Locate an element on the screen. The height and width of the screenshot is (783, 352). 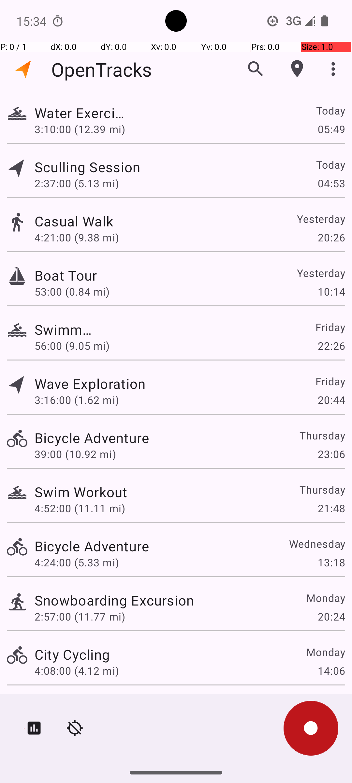
4:08:00 (4.12 mi) is located at coordinates (77, 671).